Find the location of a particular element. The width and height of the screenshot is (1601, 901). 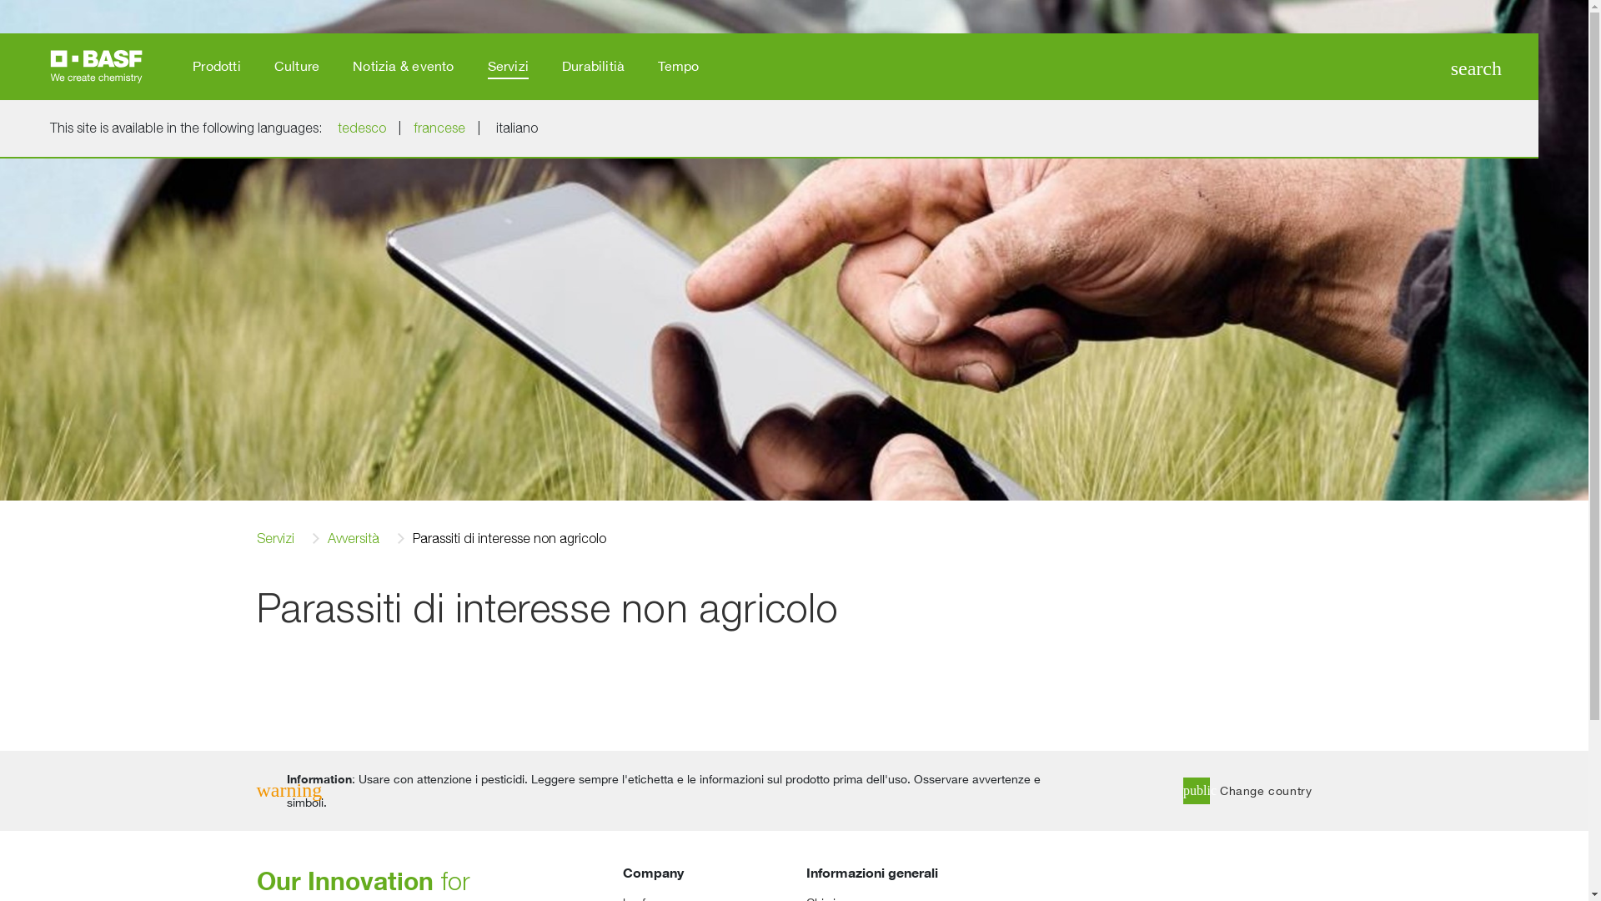

Tempo is located at coordinates (679, 67).